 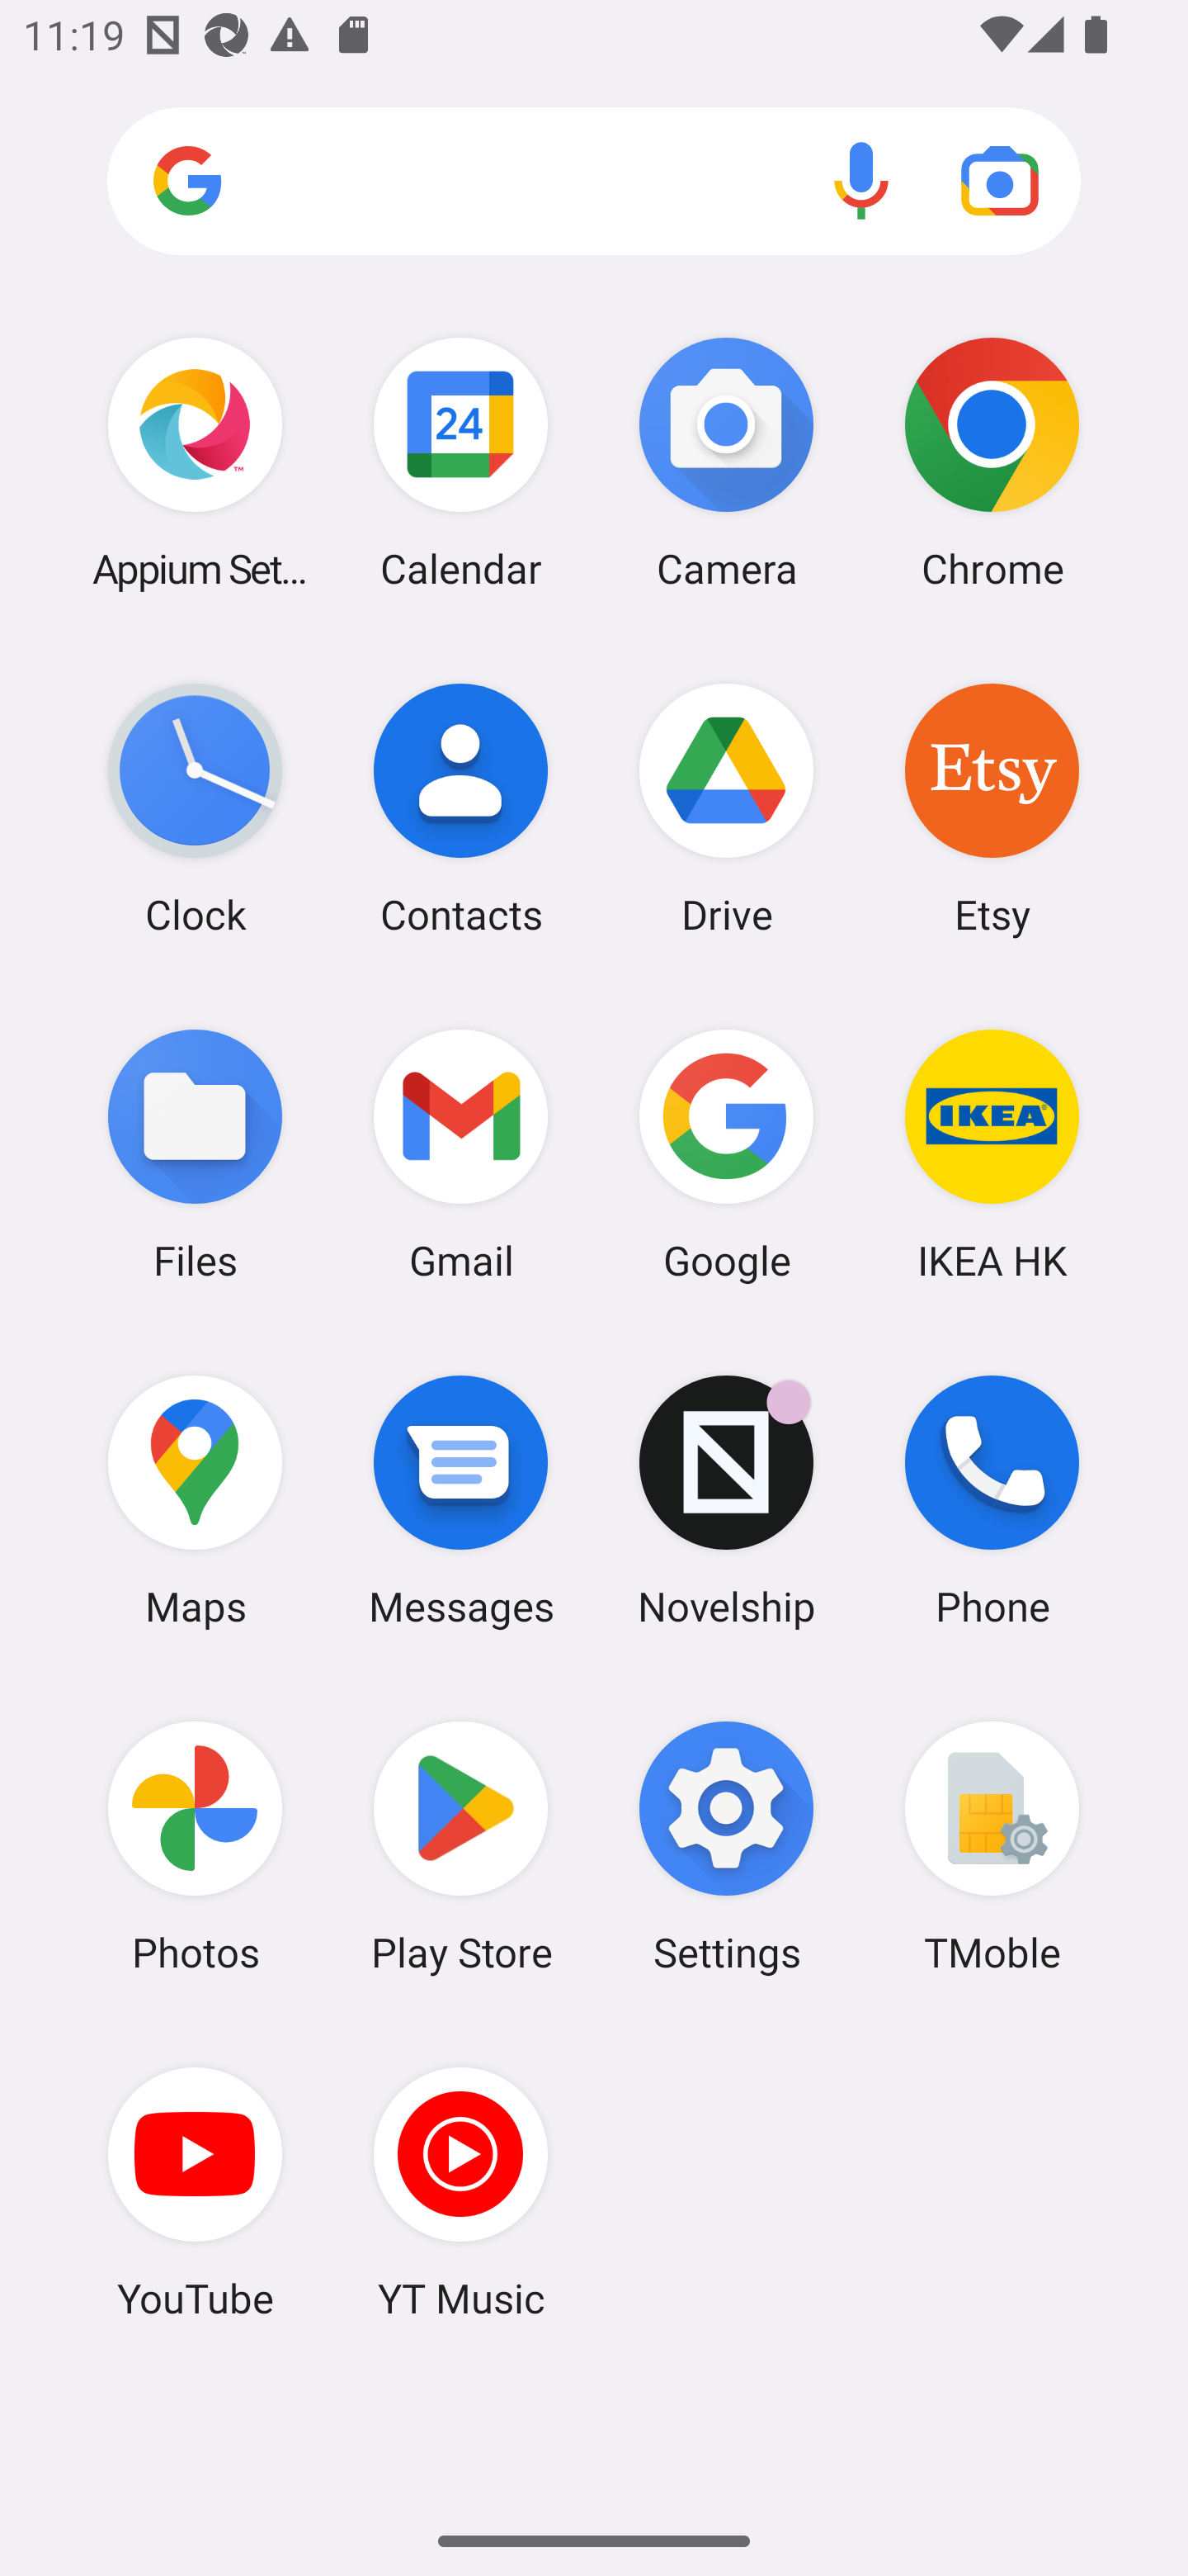 I want to click on Voice search, so click(x=861, y=180).